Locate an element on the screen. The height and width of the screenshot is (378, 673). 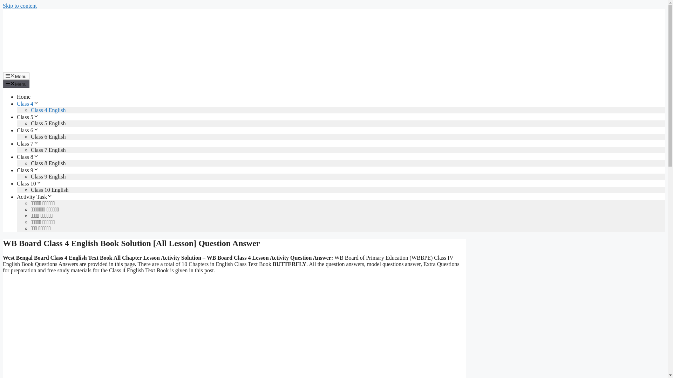
Class 9 English is located at coordinates (48, 176).